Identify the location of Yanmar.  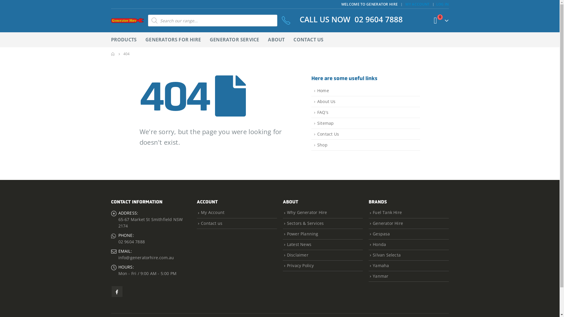
(381, 276).